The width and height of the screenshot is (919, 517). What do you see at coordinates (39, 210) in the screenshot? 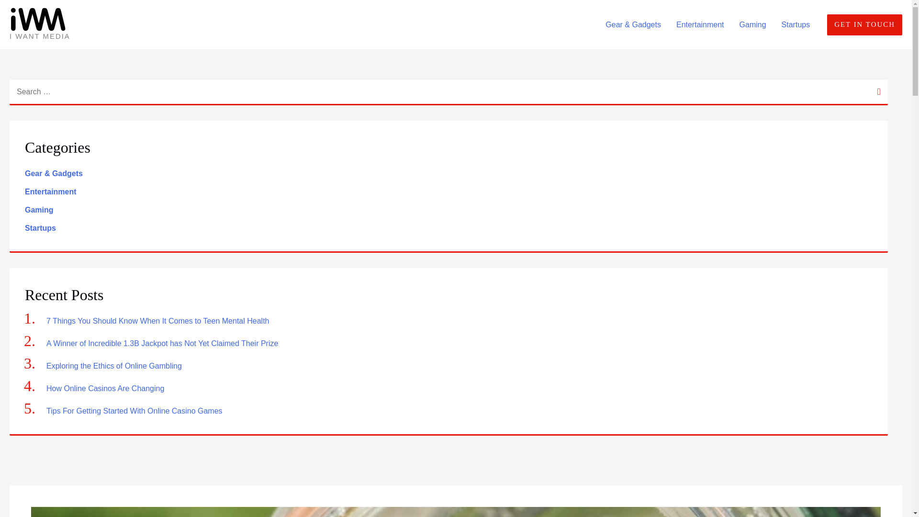
I see `Gaming` at bounding box center [39, 210].